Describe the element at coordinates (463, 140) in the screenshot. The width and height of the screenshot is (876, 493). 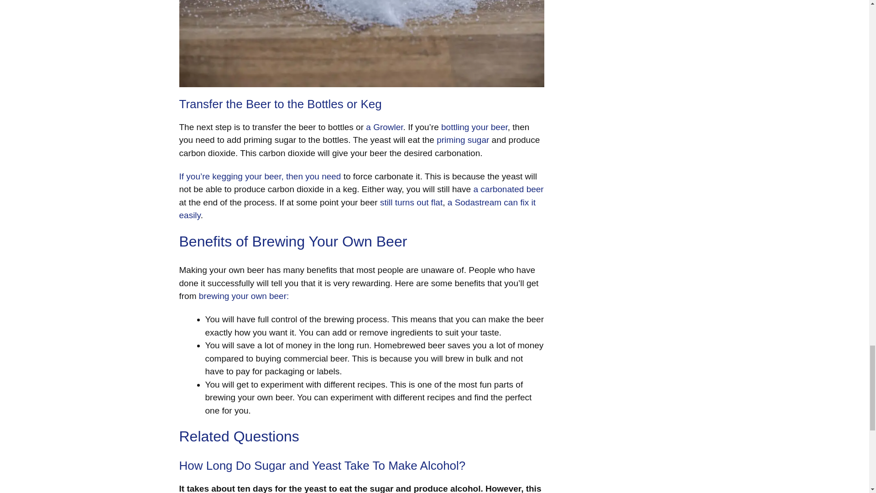
I see `priming sugar` at that location.